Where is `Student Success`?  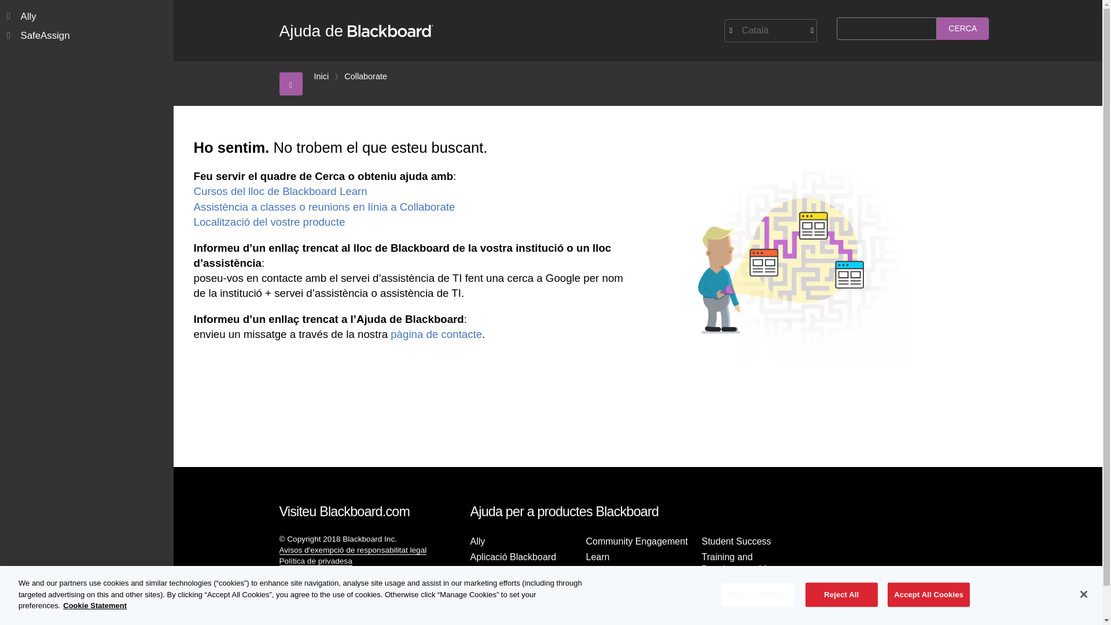
Student Success is located at coordinates (736, 542).